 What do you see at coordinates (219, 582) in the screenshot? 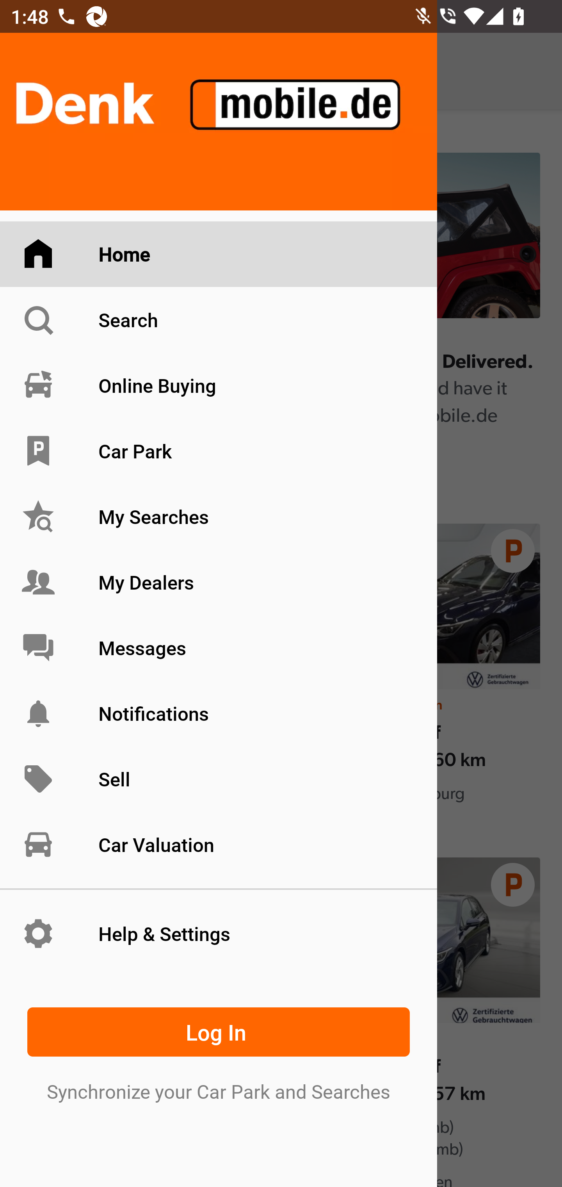
I see `My Dealers` at bounding box center [219, 582].